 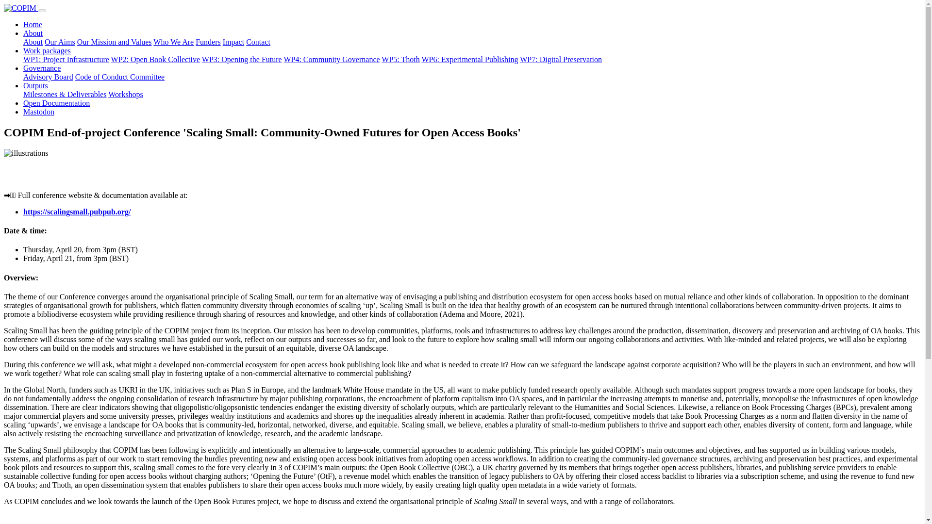 I want to click on Our Mission and Values, so click(x=115, y=42).